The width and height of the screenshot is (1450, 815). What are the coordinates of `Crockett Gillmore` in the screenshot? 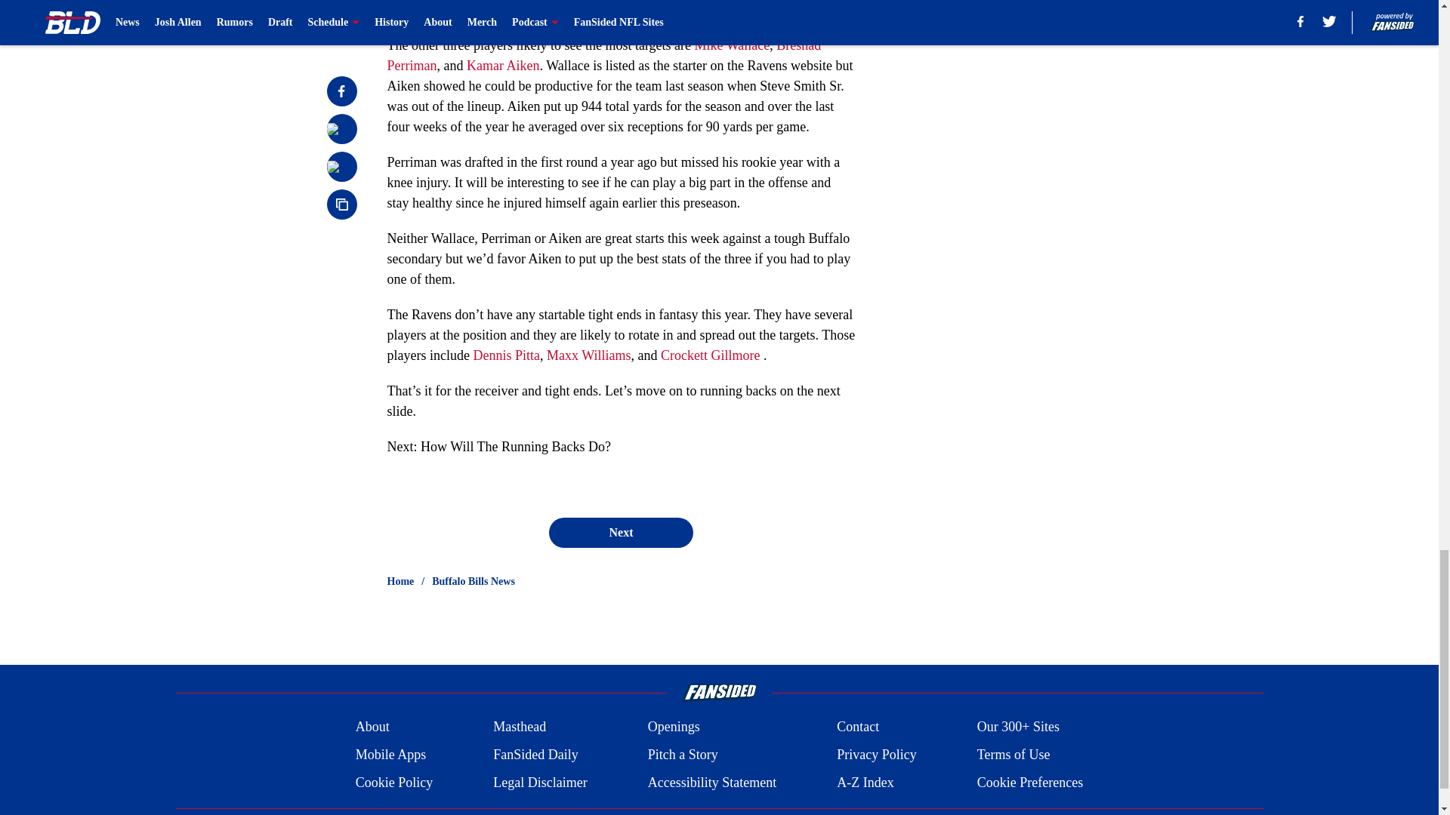 It's located at (710, 355).